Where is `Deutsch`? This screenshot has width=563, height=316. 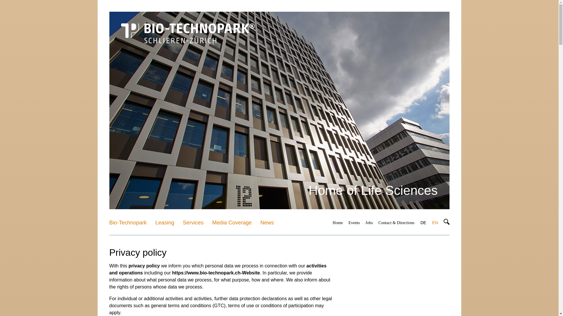
Deutsch is located at coordinates (423, 223).